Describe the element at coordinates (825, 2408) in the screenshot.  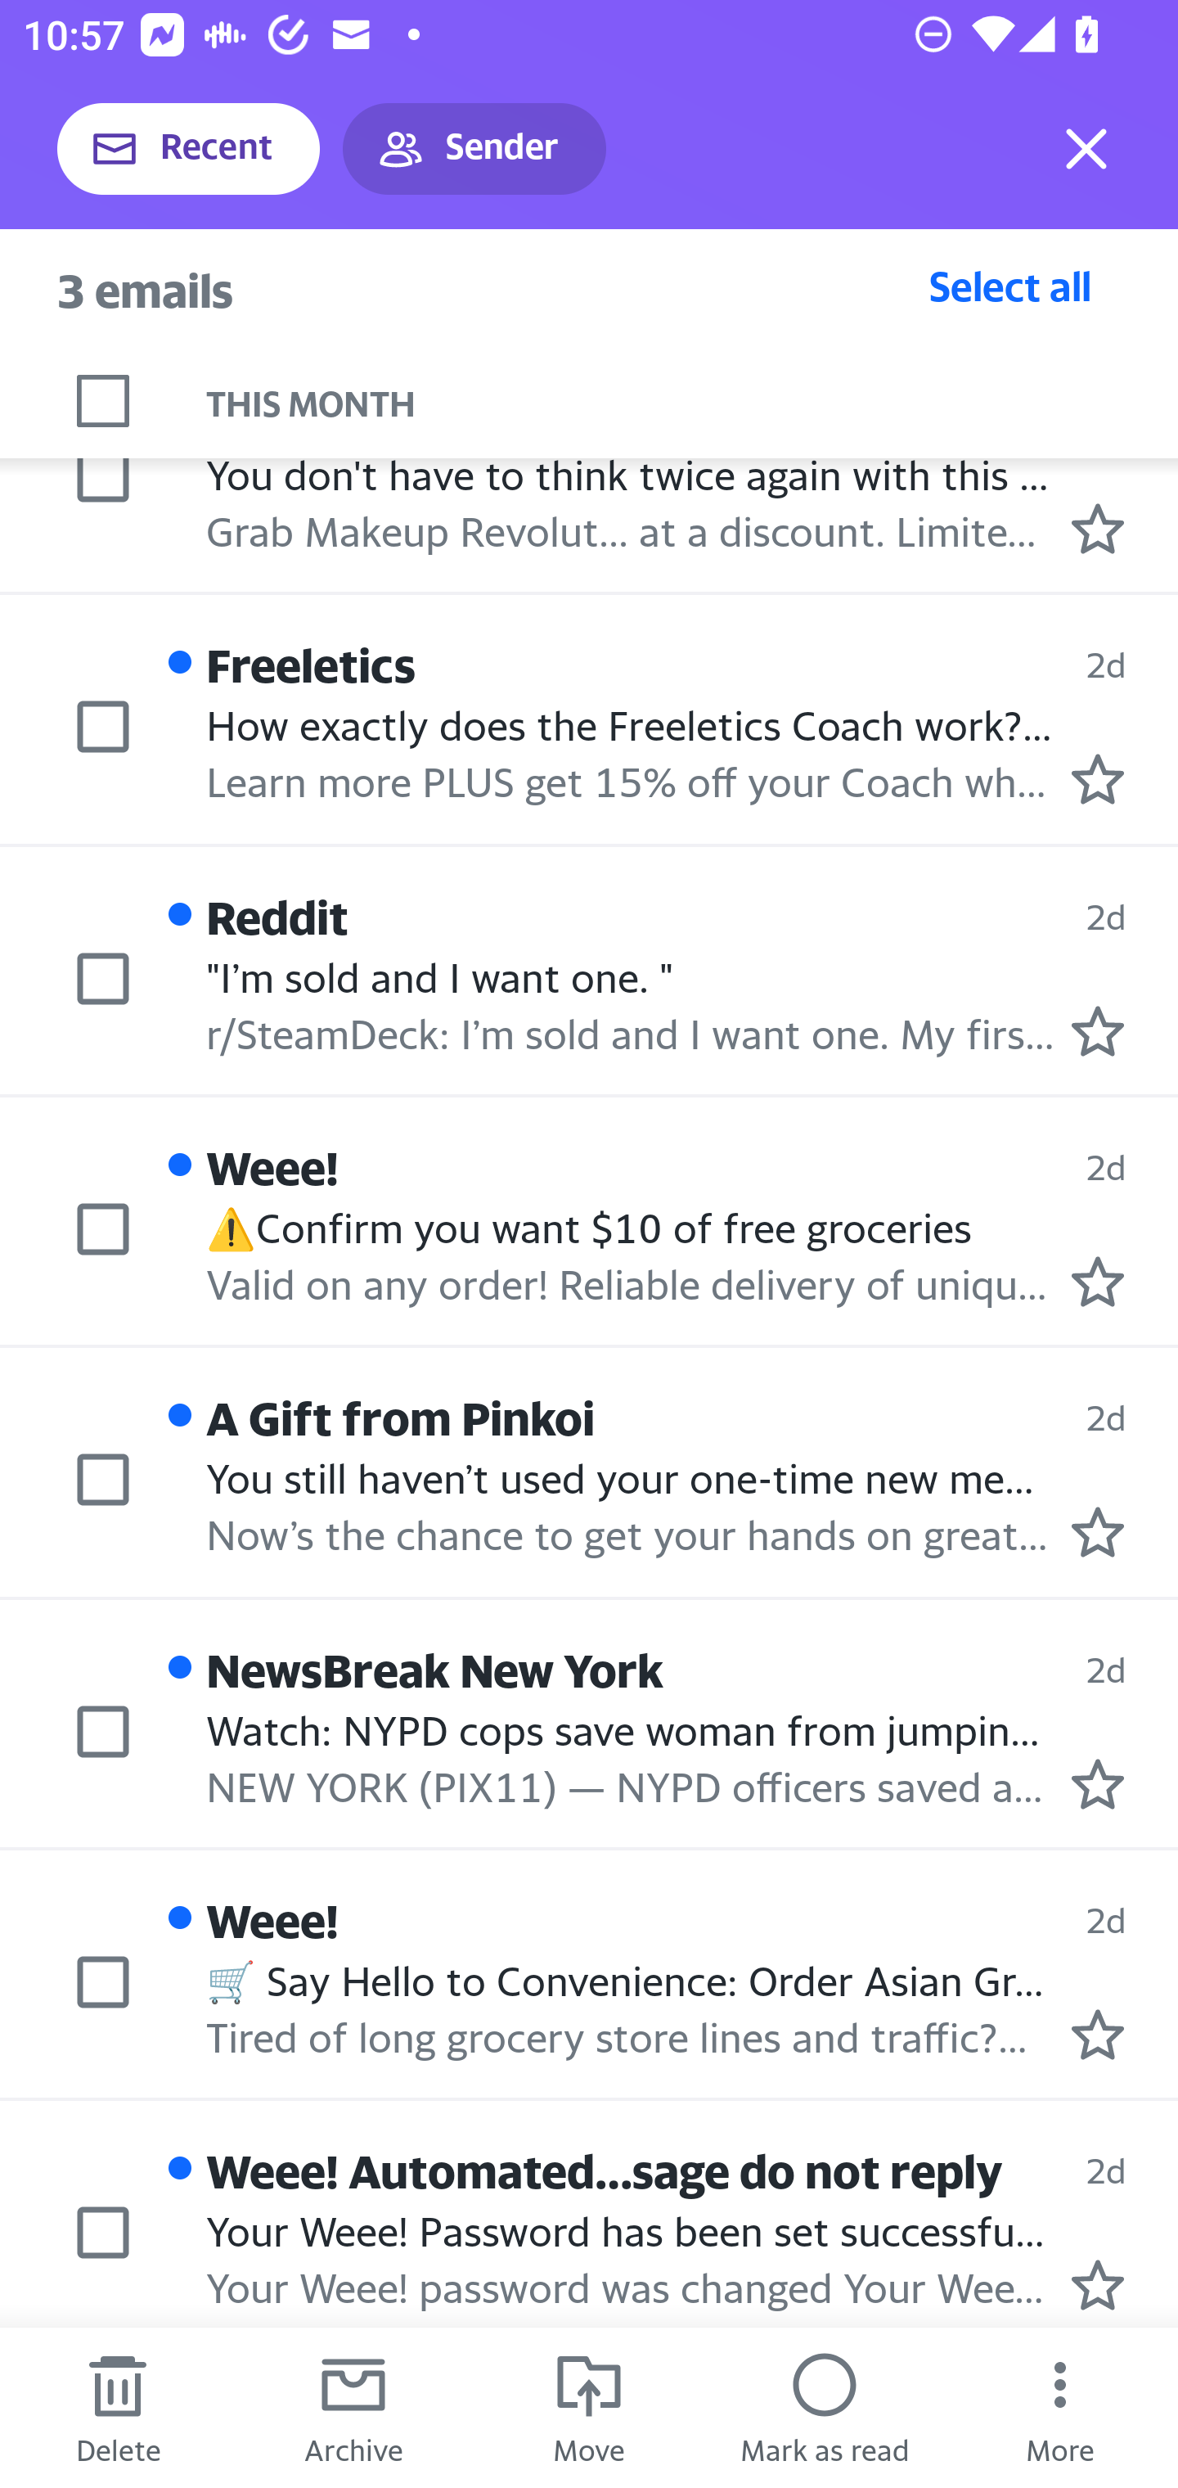
I see `Mark as read` at that location.